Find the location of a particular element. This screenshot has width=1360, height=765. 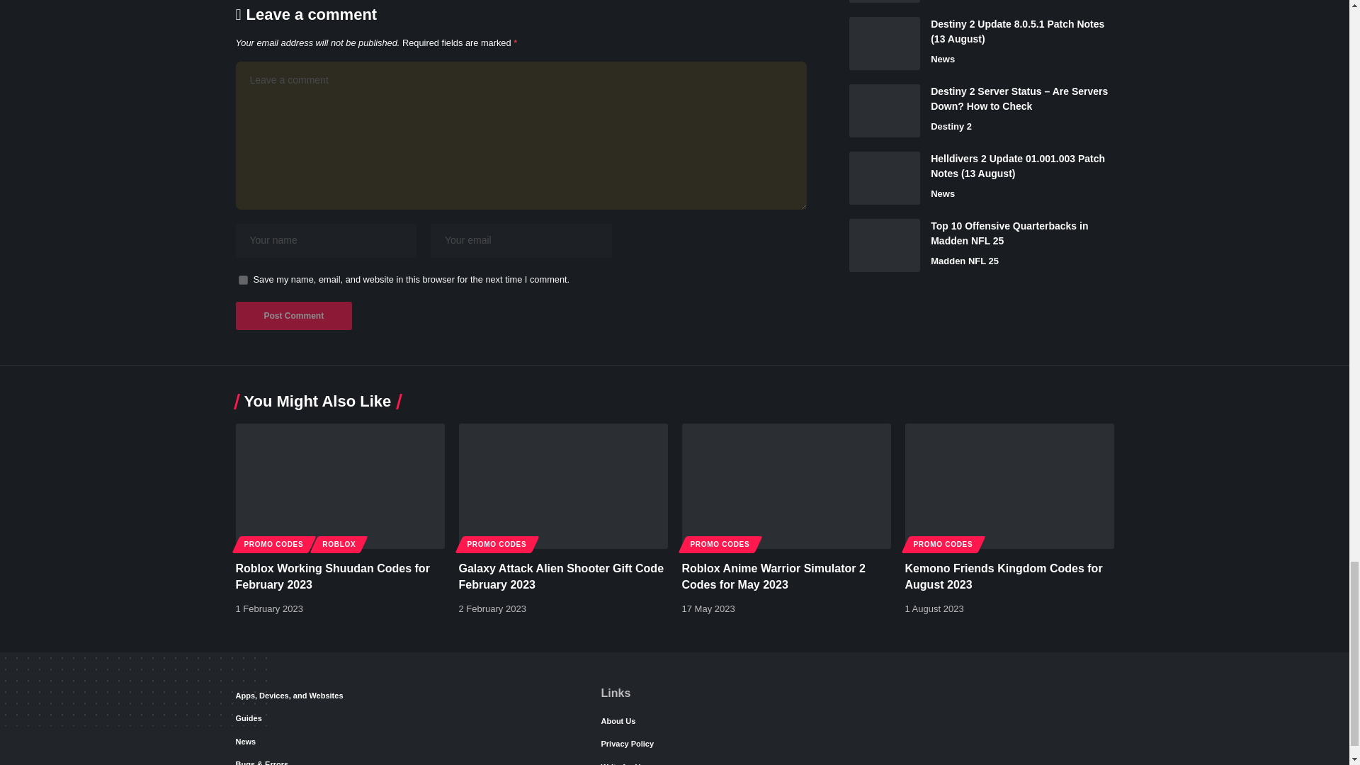

Roblox Anime Warrior Simulator 2 Codes for May 2023 is located at coordinates (786, 486).